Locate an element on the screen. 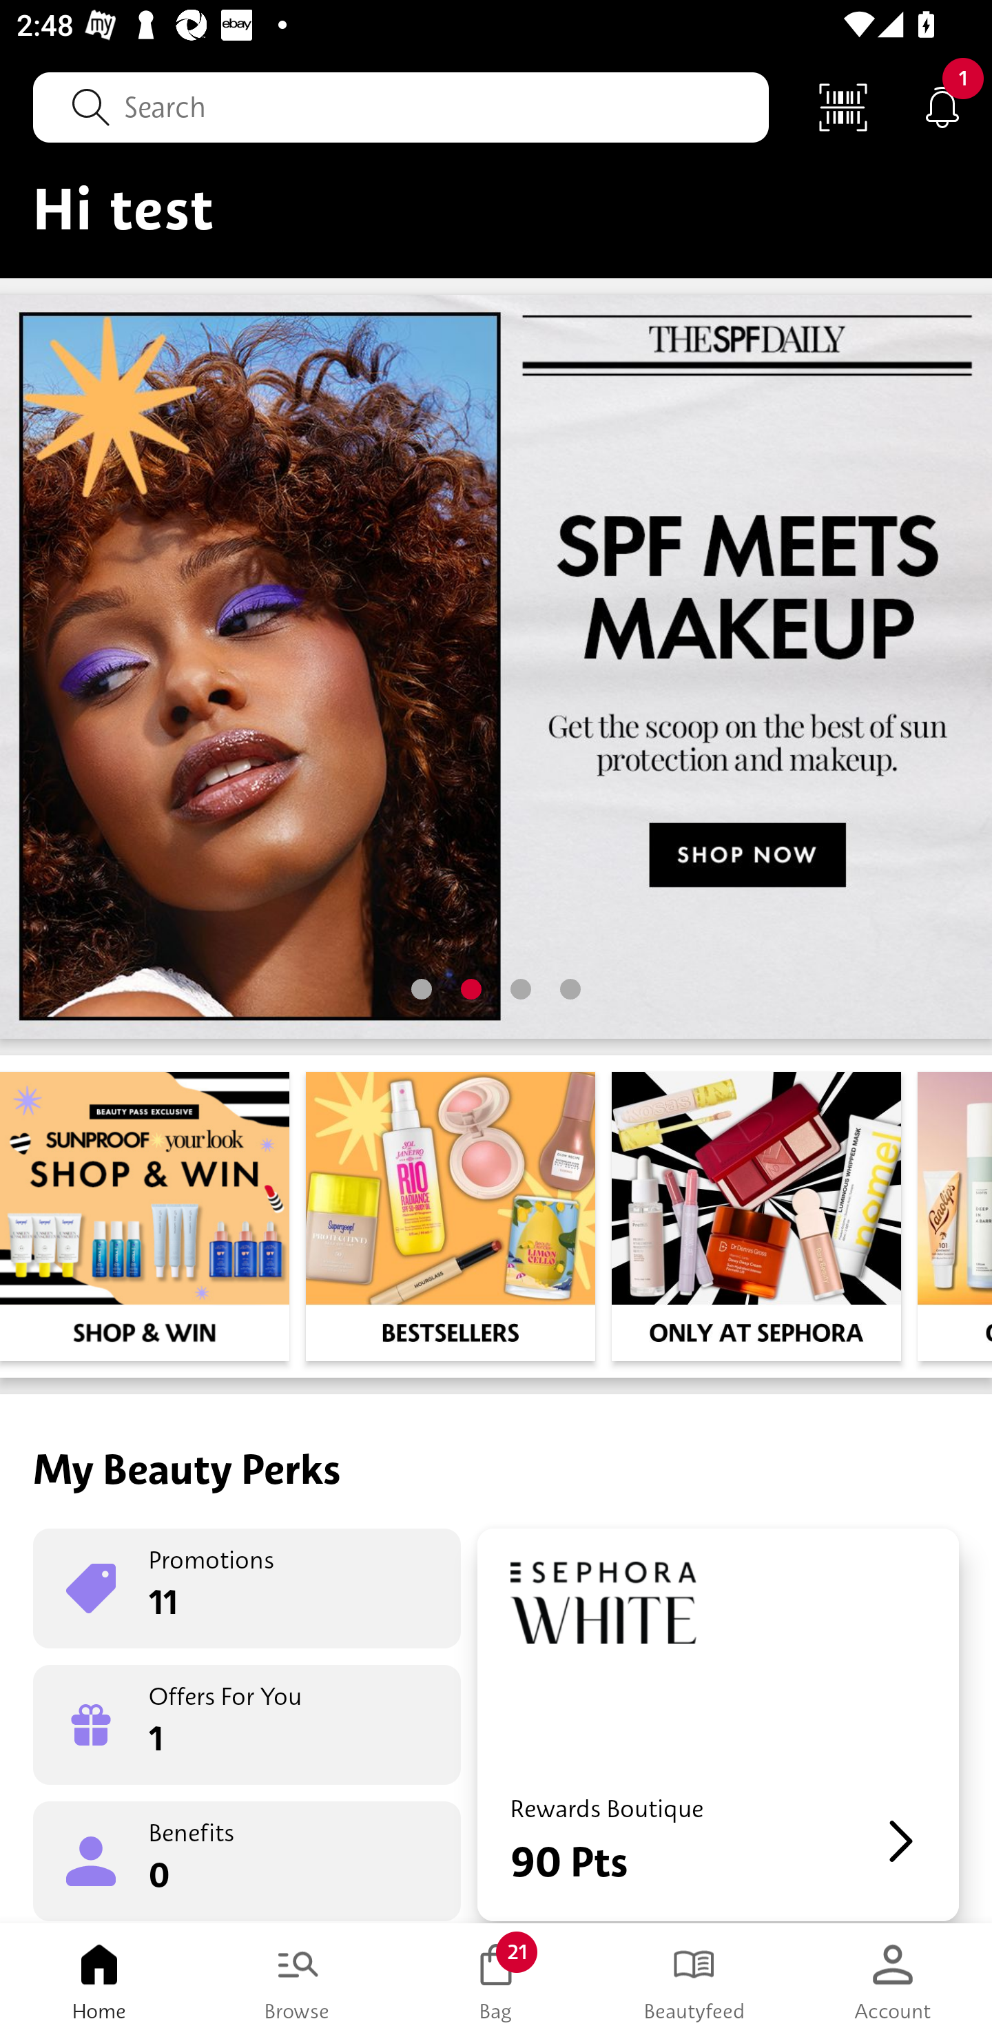  Offers For You 1 is located at coordinates (247, 1725).